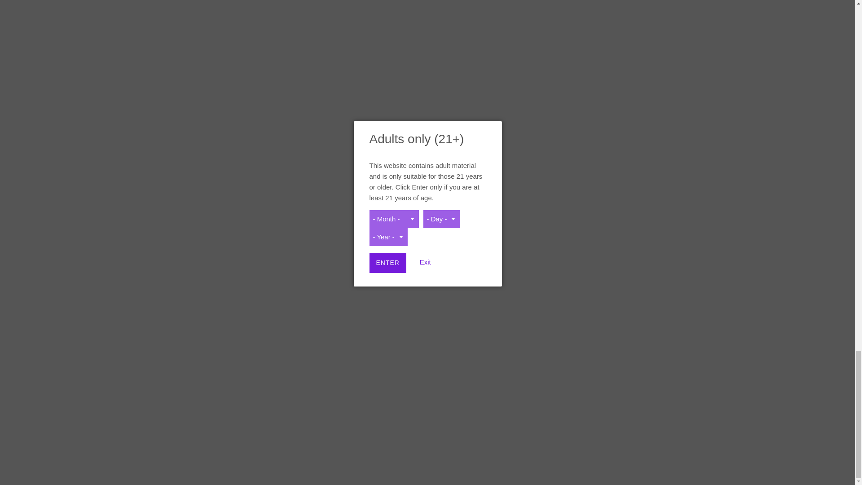  Describe the element at coordinates (576, 466) in the screenshot. I see `Diners Club` at that location.